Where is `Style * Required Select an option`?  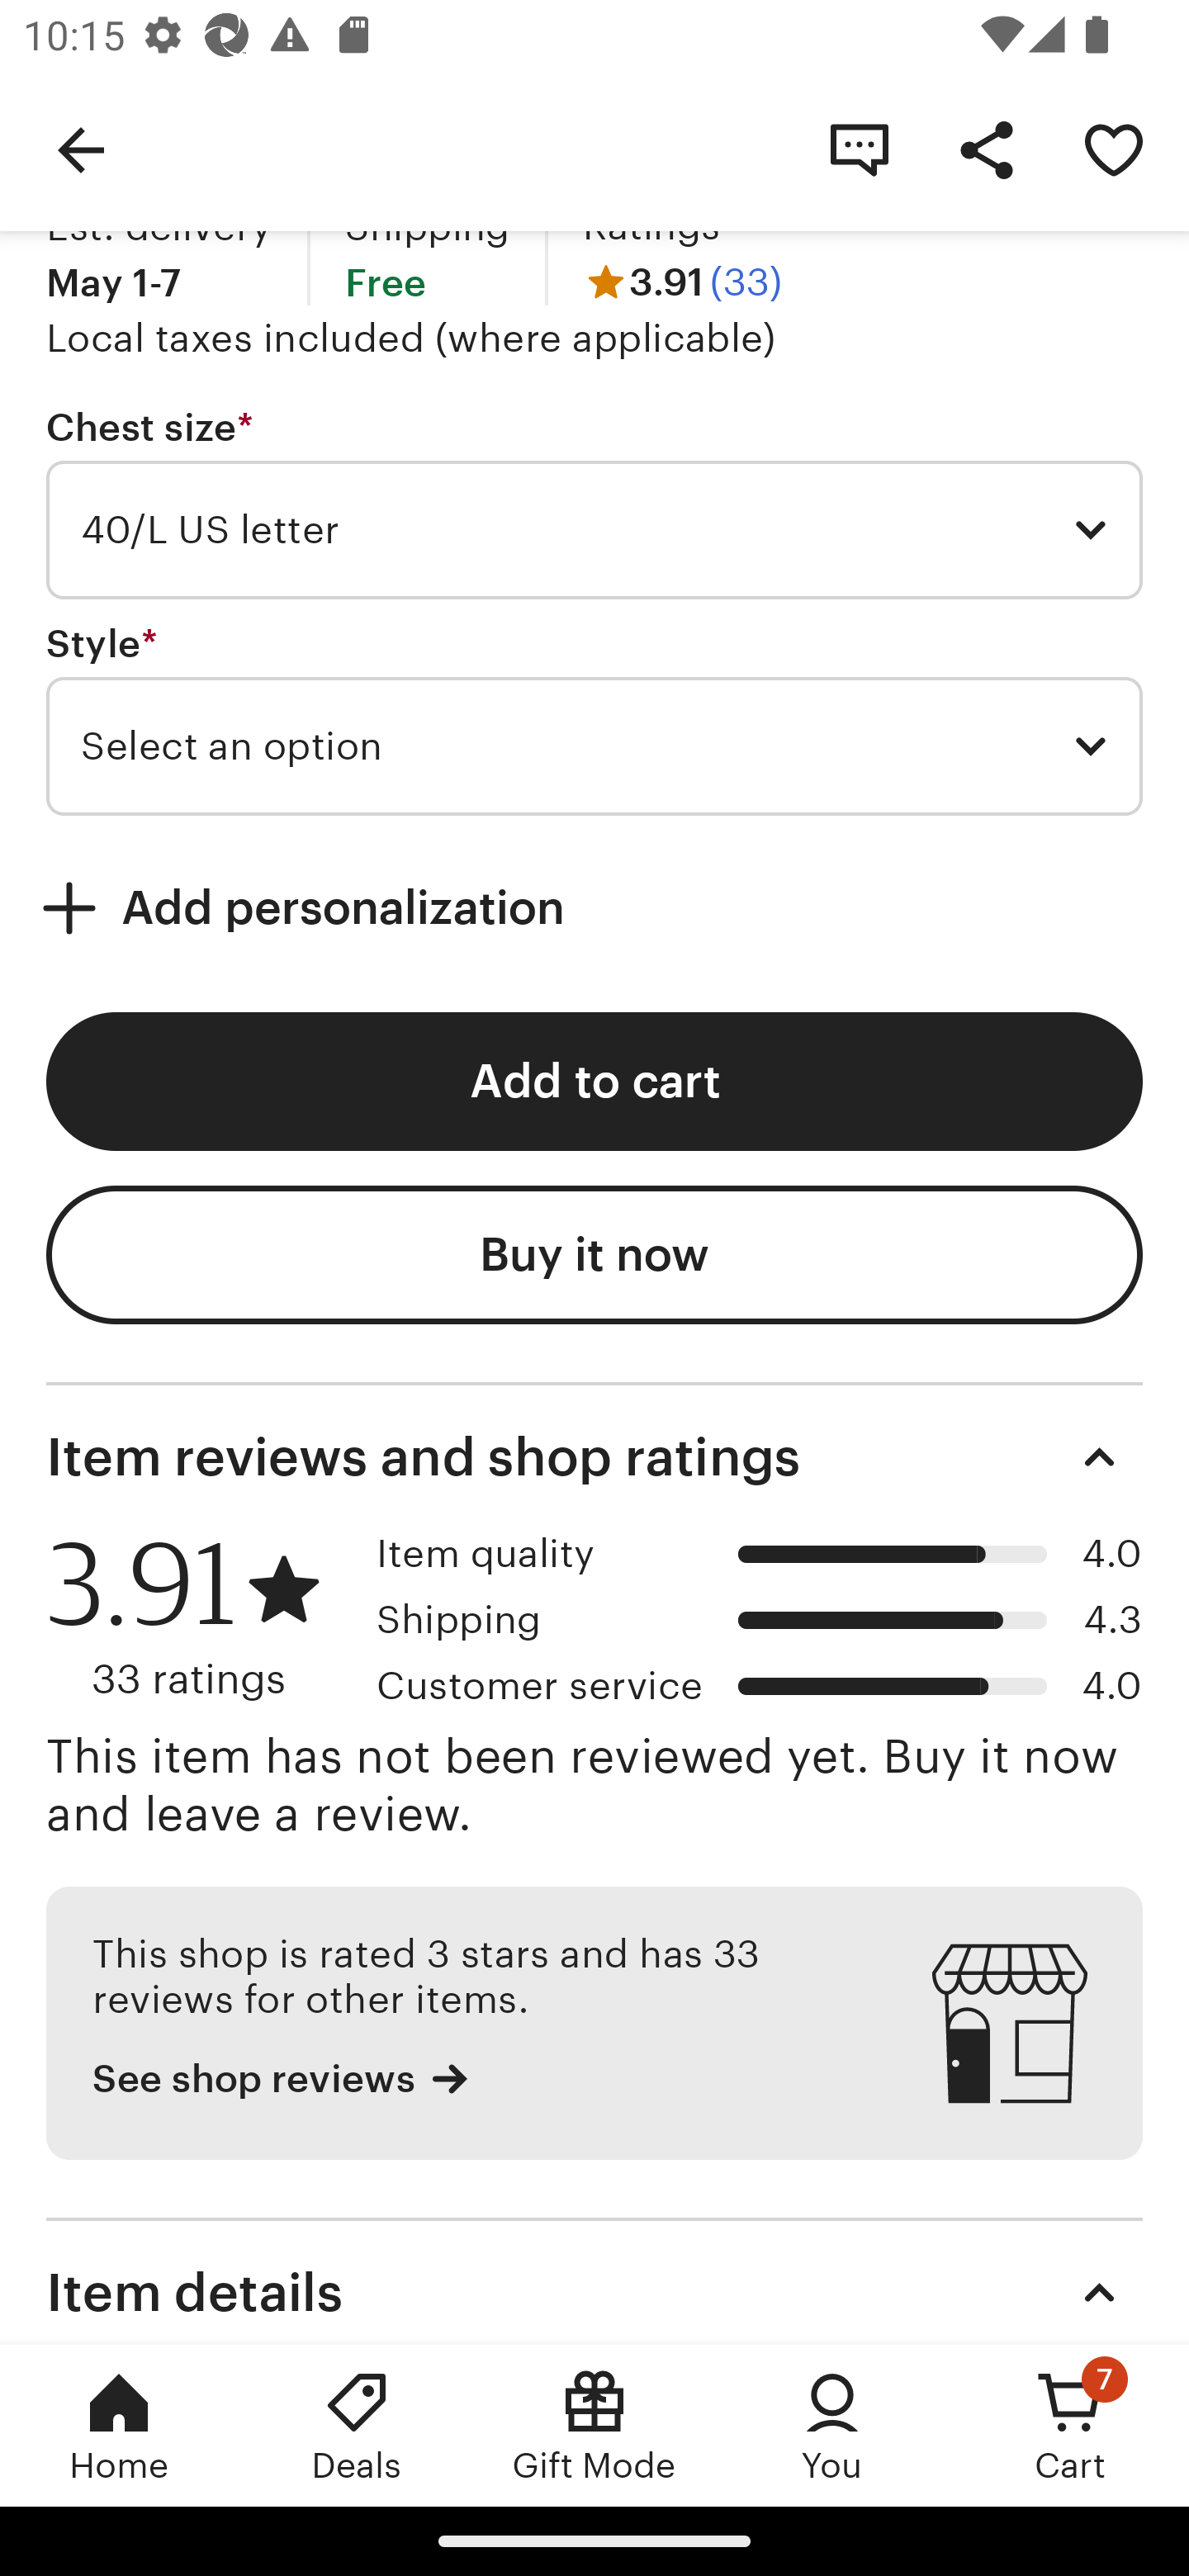 Style * Required Select an option is located at coordinates (594, 720).